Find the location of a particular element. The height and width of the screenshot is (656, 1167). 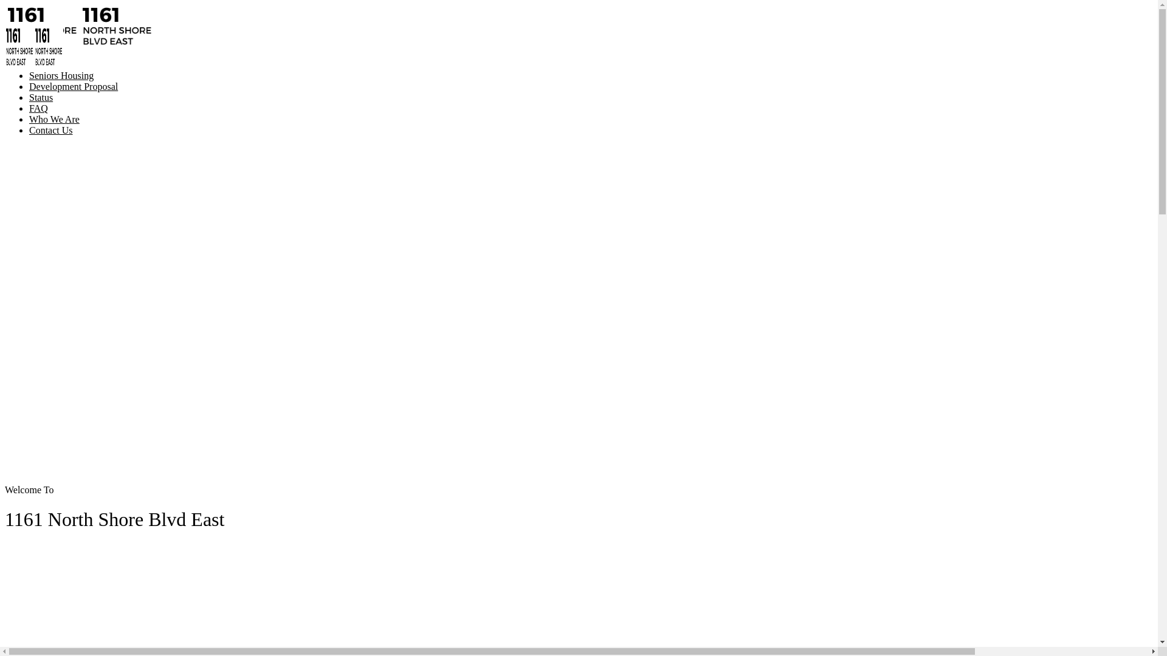

Development Proposal is located at coordinates (74, 86).